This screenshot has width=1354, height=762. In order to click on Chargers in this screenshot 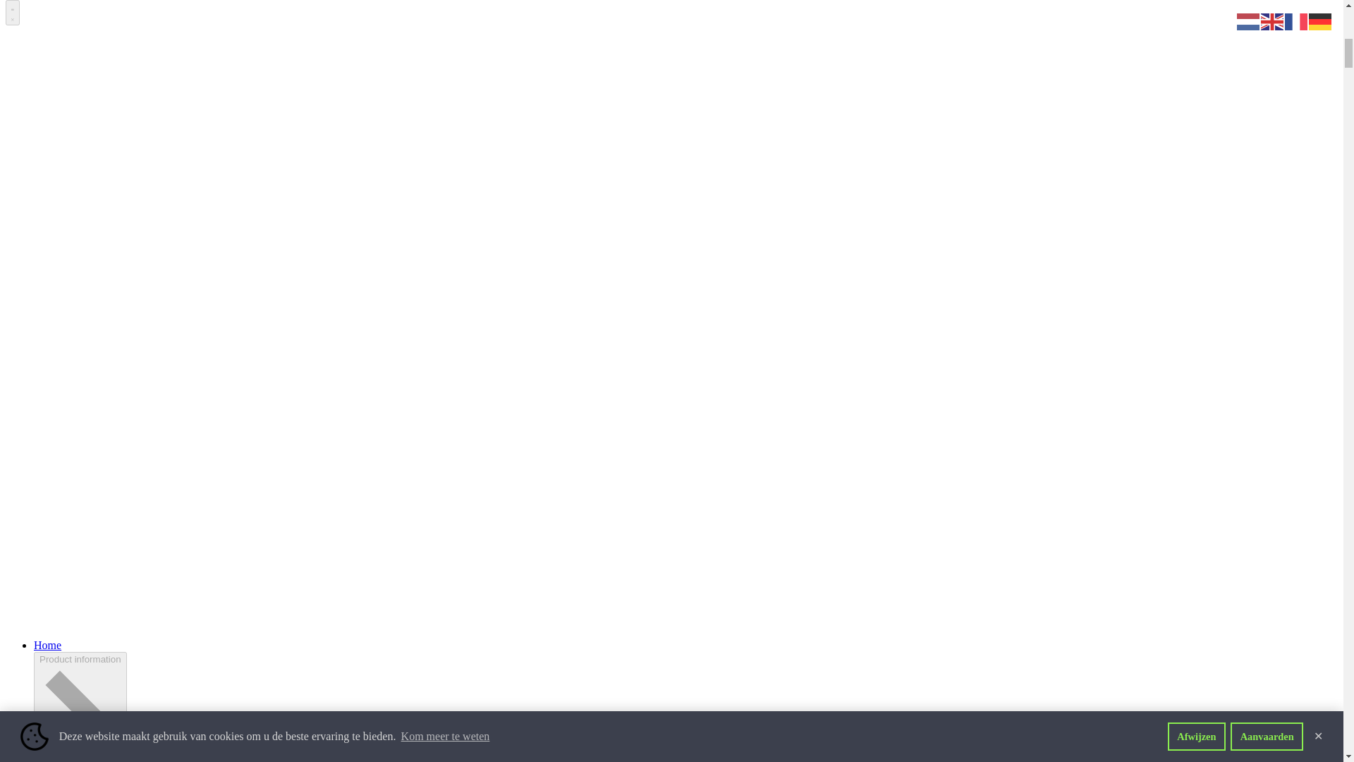, I will do `click(54, 613)`.